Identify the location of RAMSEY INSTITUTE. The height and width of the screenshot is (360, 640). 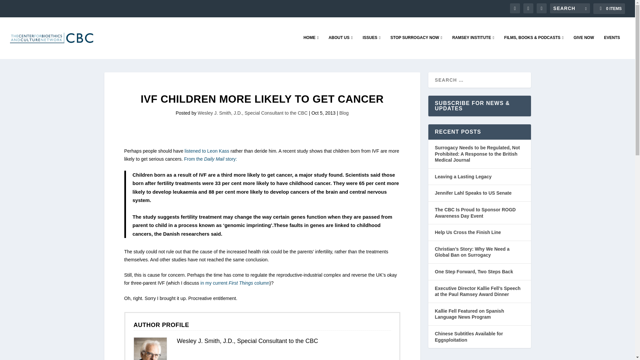
(473, 47).